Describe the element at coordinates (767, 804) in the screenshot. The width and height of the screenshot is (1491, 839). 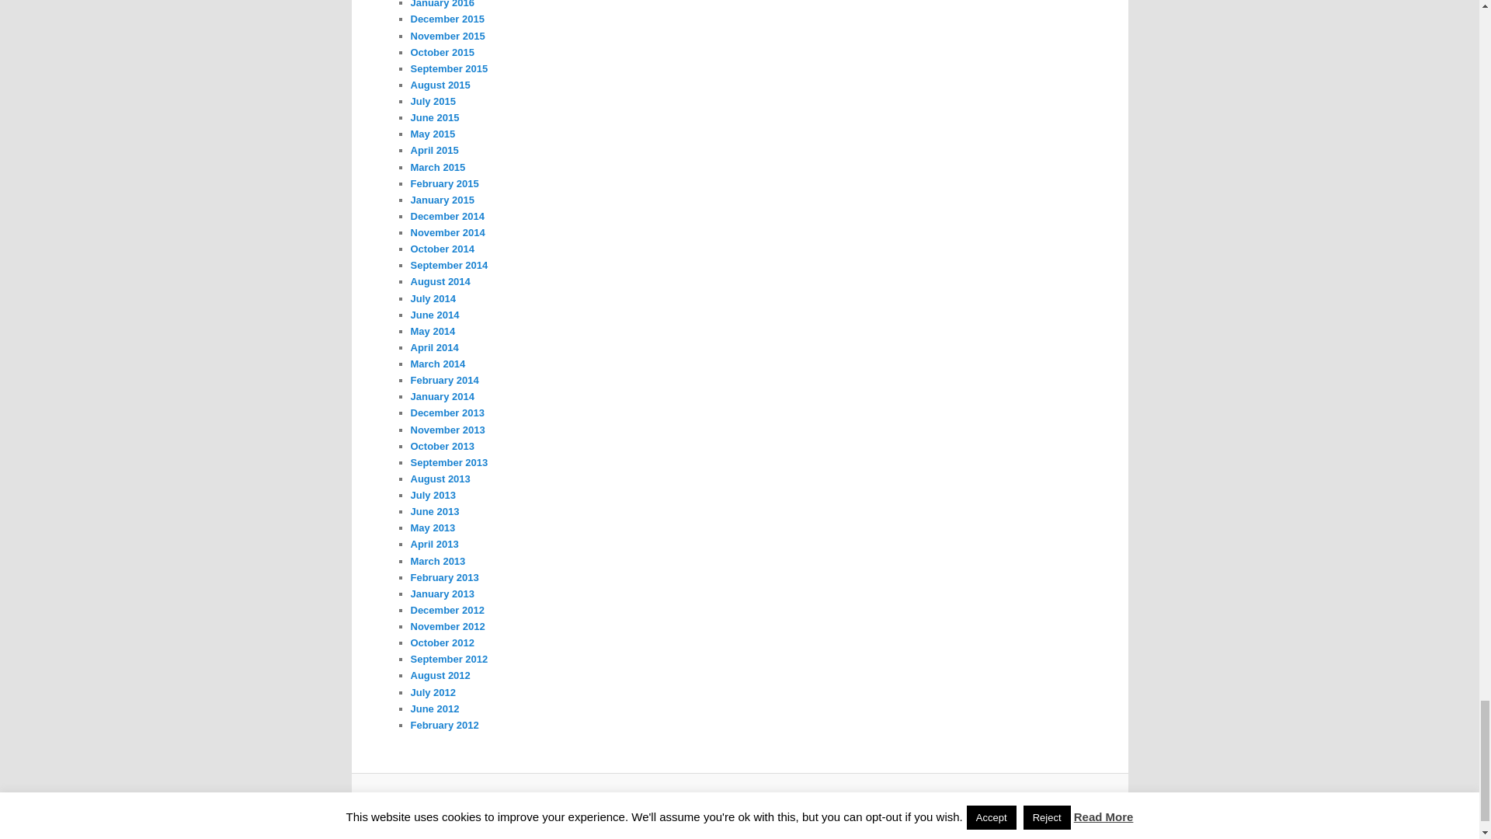
I see `Semantic Personal Publishing Platform` at that location.